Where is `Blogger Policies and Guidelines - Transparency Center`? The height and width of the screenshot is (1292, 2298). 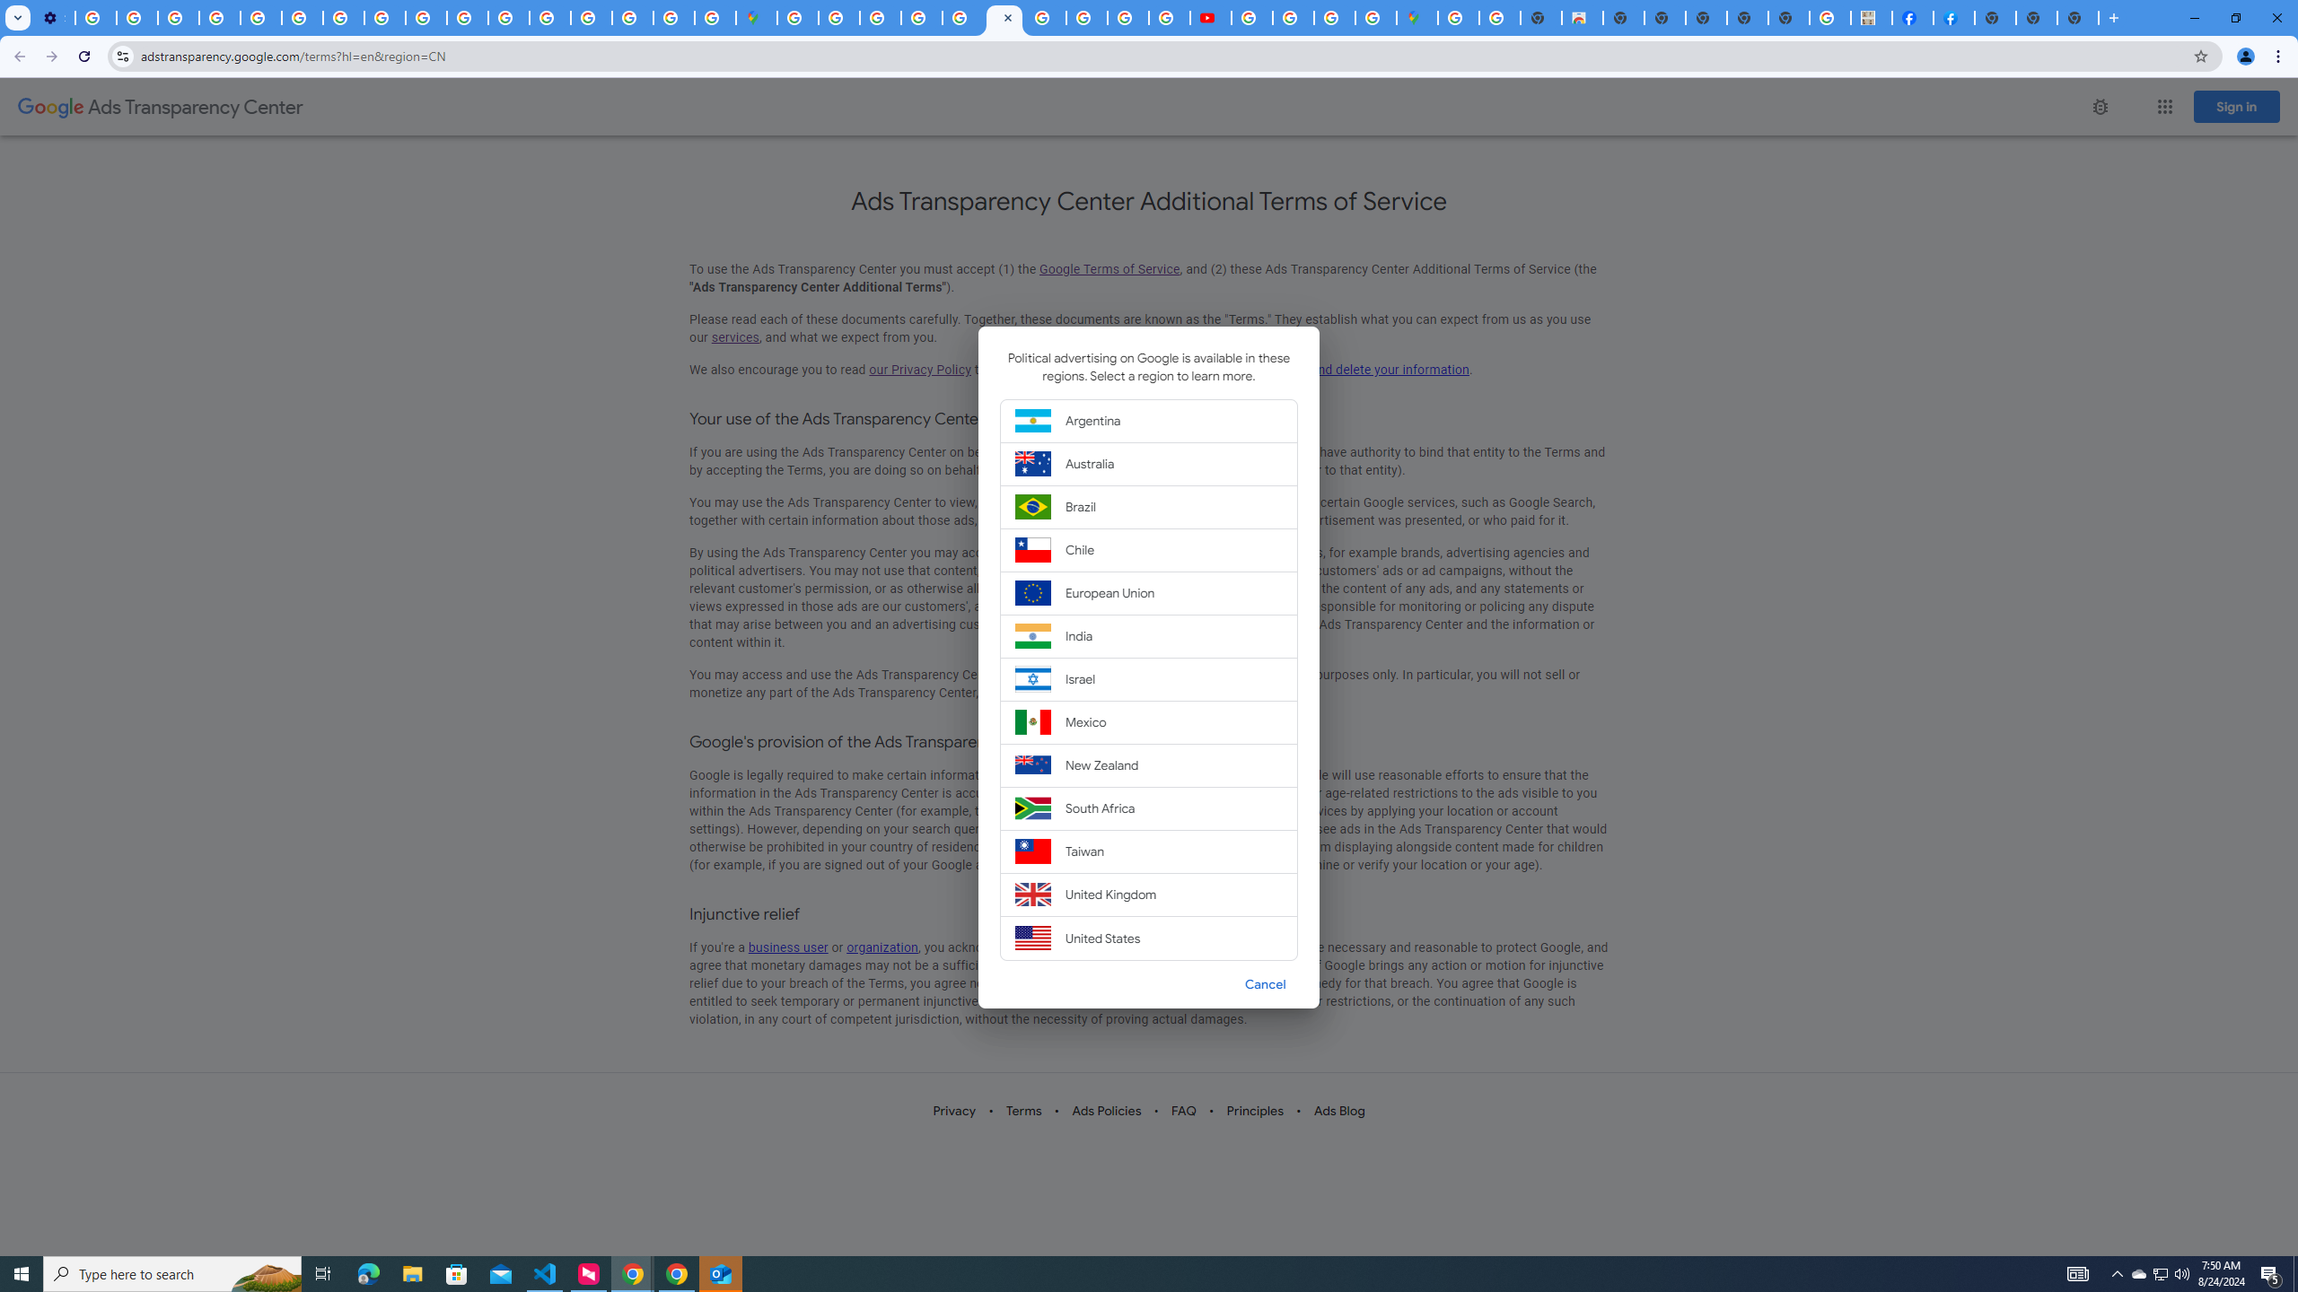 Blogger Policies and Guidelines - Transparency Center is located at coordinates (1047, 18).